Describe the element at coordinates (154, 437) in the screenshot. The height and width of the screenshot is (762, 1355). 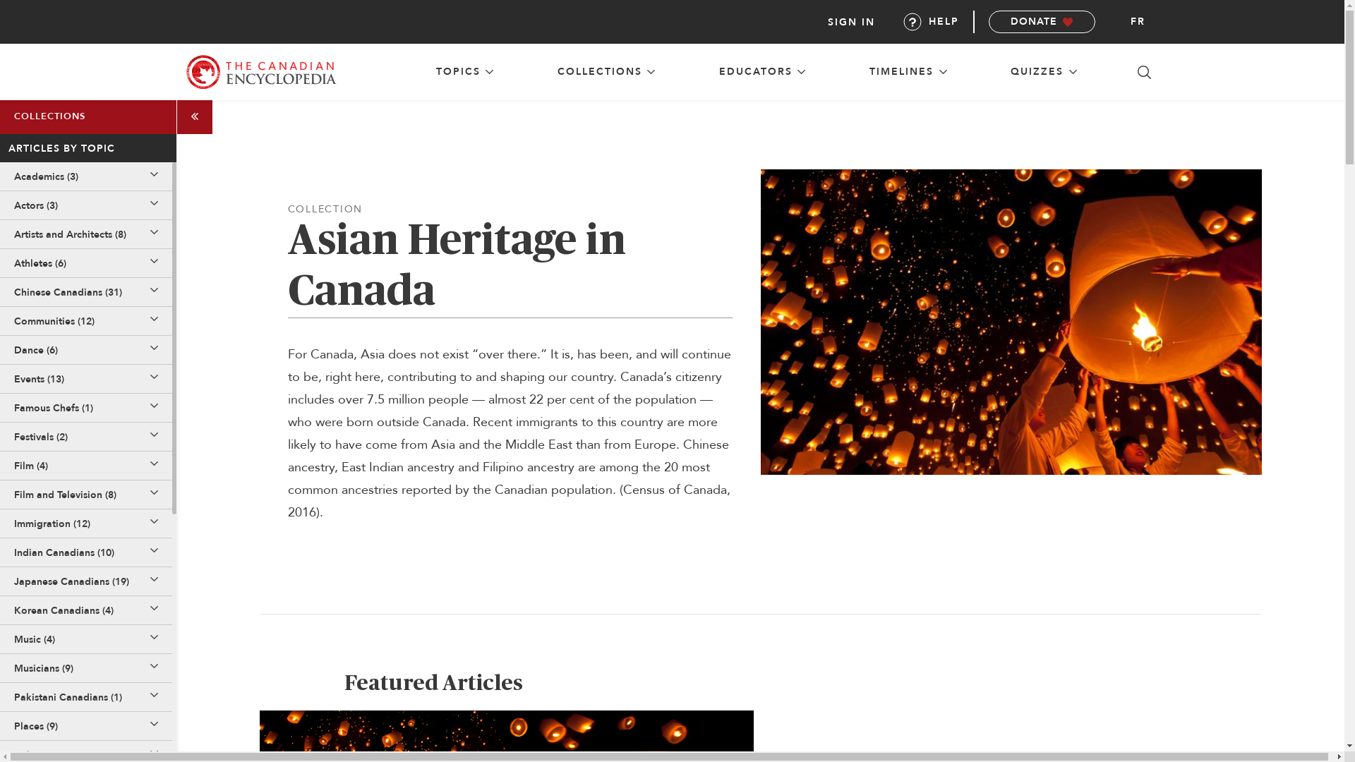
I see `TOGGLER` at that location.